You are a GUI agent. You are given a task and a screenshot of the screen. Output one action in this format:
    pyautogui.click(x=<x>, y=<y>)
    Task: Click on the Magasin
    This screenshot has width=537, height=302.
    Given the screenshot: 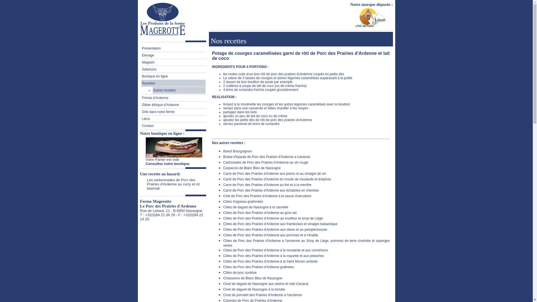 What is the action you would take?
    pyautogui.click(x=173, y=62)
    